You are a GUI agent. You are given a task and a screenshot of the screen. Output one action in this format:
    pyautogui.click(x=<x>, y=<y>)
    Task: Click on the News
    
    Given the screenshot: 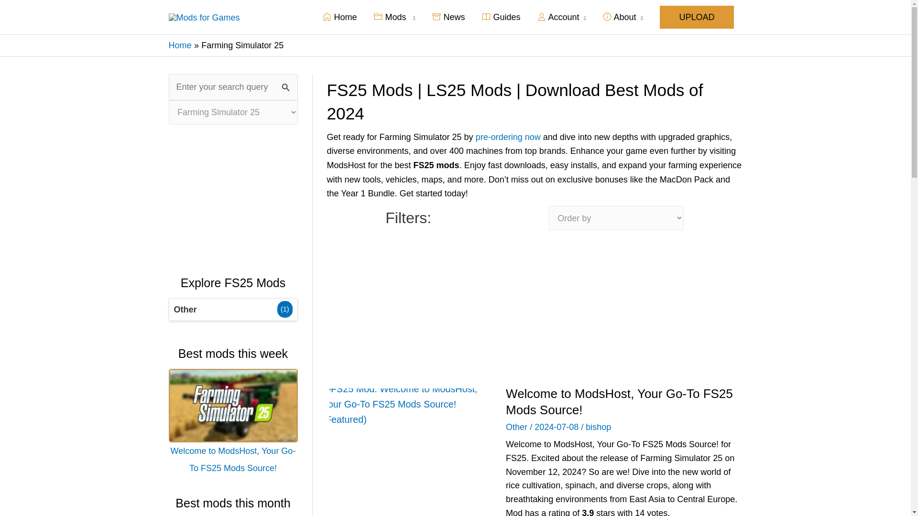 What is the action you would take?
    pyautogui.click(x=448, y=17)
    